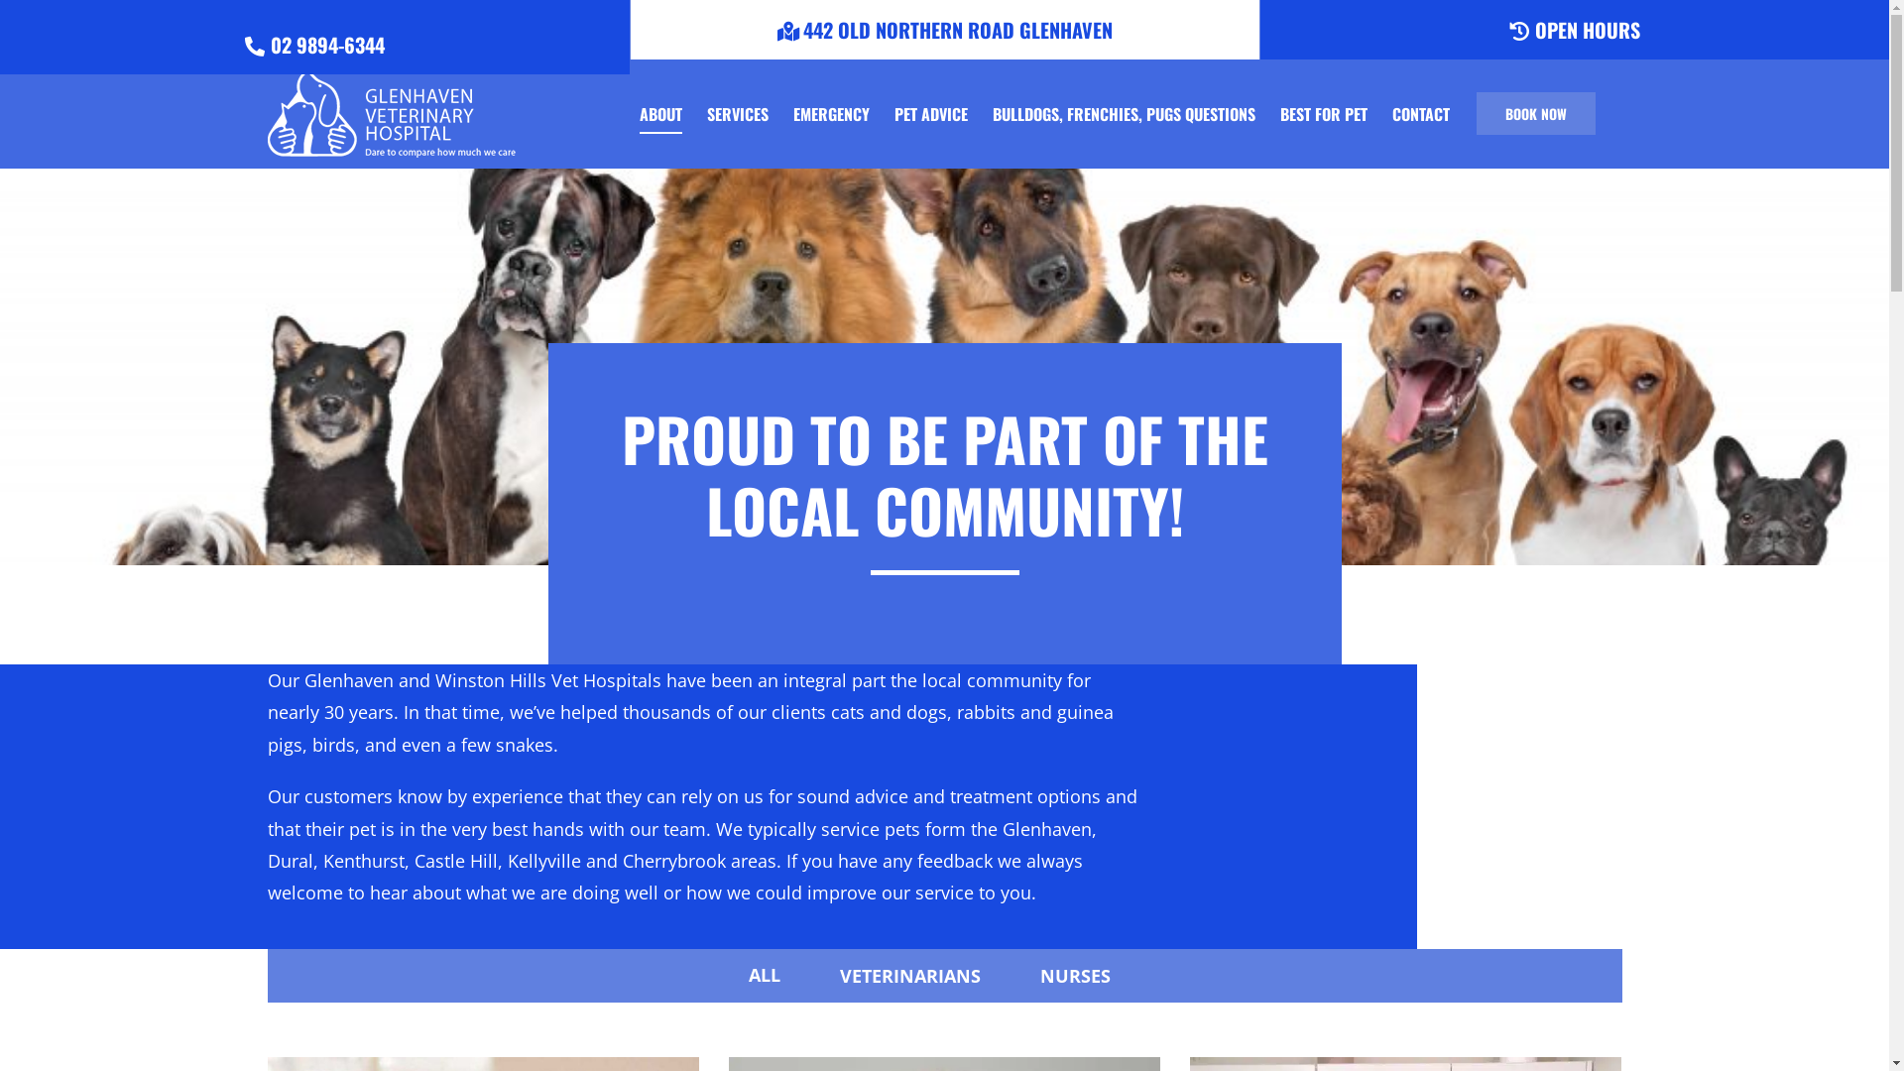 The height and width of the screenshot is (1071, 1904). What do you see at coordinates (1123, 113) in the screenshot?
I see `BULLDOGS, FRENCHIES, PUGS QUESTIONS` at bounding box center [1123, 113].